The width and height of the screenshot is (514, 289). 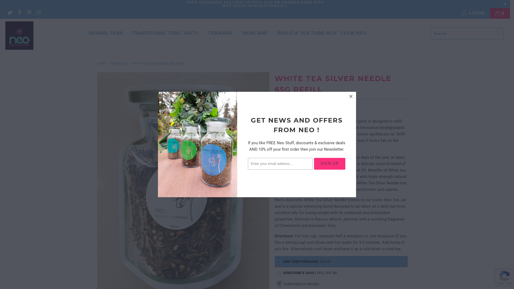 I want to click on HERBAL TEAS, so click(x=109, y=33).